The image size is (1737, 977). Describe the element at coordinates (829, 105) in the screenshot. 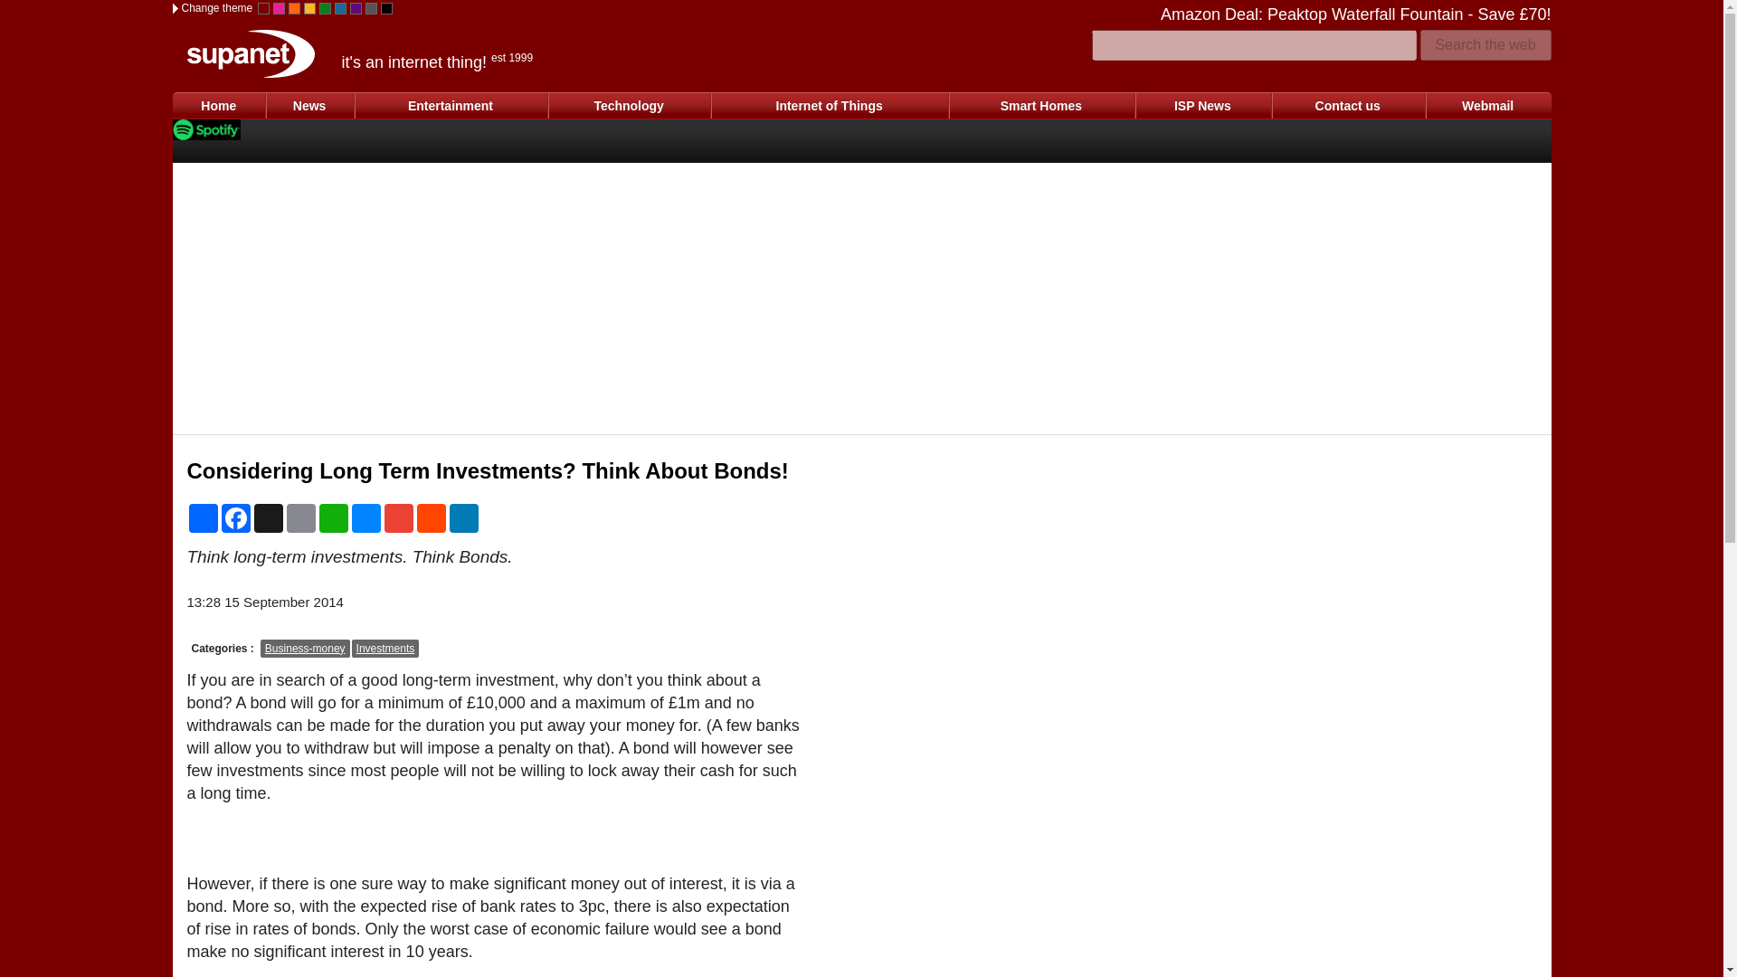

I see `Internet of Things` at that location.